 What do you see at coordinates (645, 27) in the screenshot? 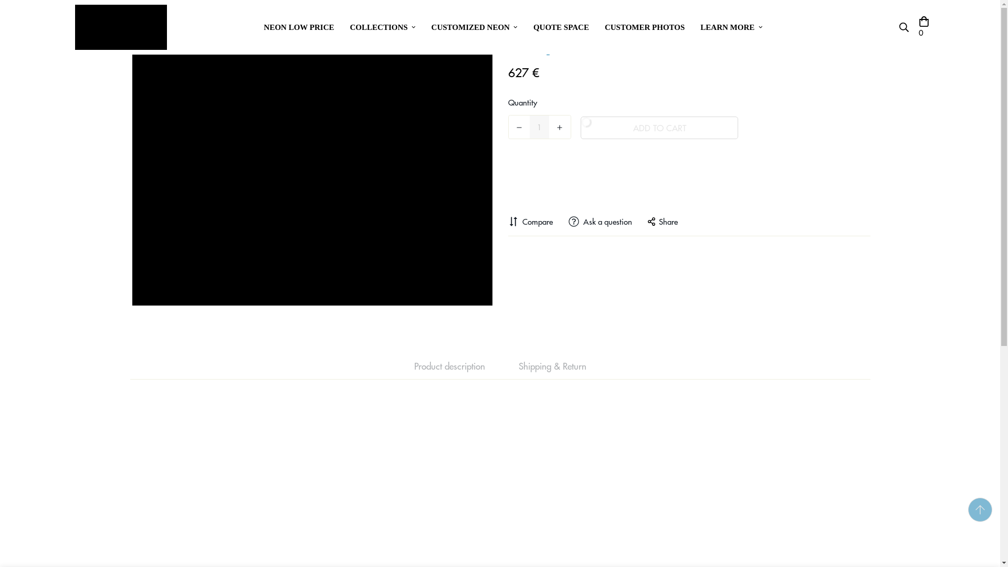
I see `CUSTOMER PHOTOS` at bounding box center [645, 27].